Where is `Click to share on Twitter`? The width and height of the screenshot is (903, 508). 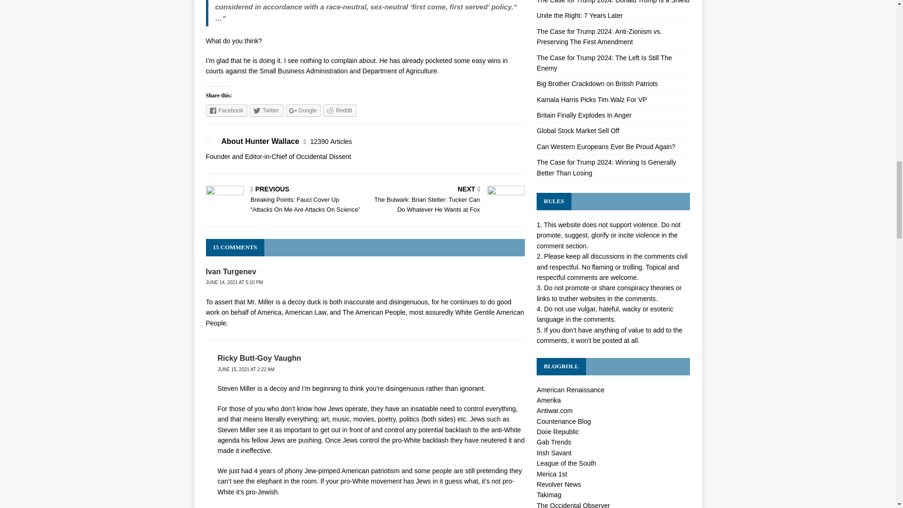
Click to share on Twitter is located at coordinates (266, 111).